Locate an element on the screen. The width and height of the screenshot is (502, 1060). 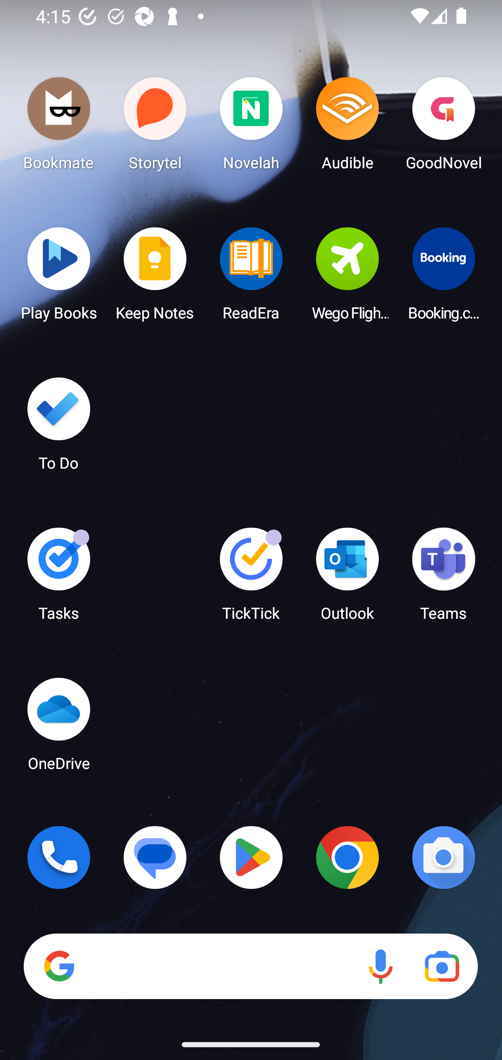
Phone is located at coordinates (59, 857).